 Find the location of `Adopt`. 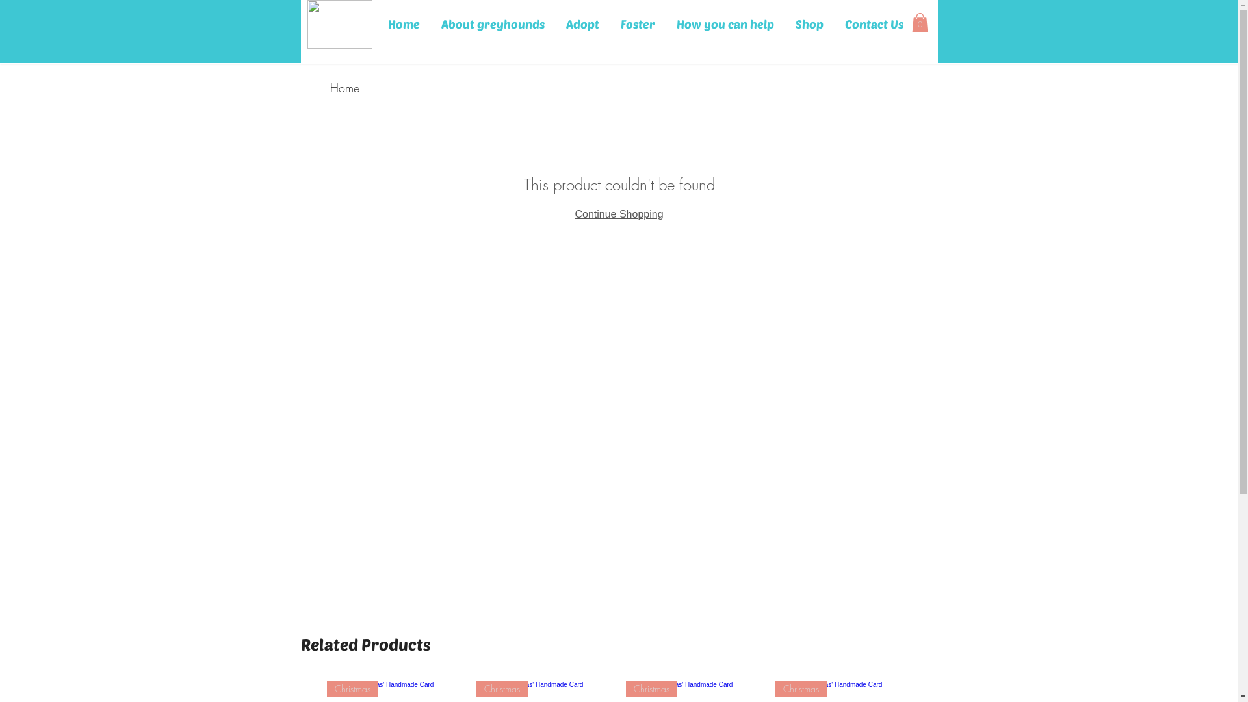

Adopt is located at coordinates (582, 25).